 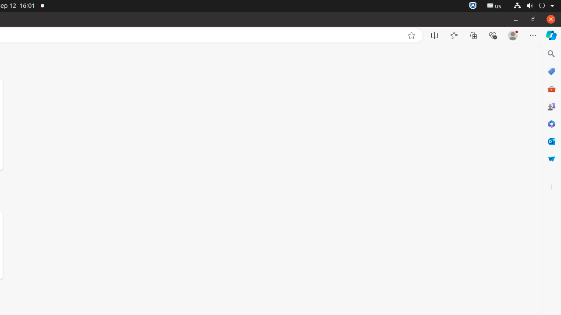 What do you see at coordinates (494, 6) in the screenshot?
I see `:1.21/StatusNotifierItem` at bounding box center [494, 6].